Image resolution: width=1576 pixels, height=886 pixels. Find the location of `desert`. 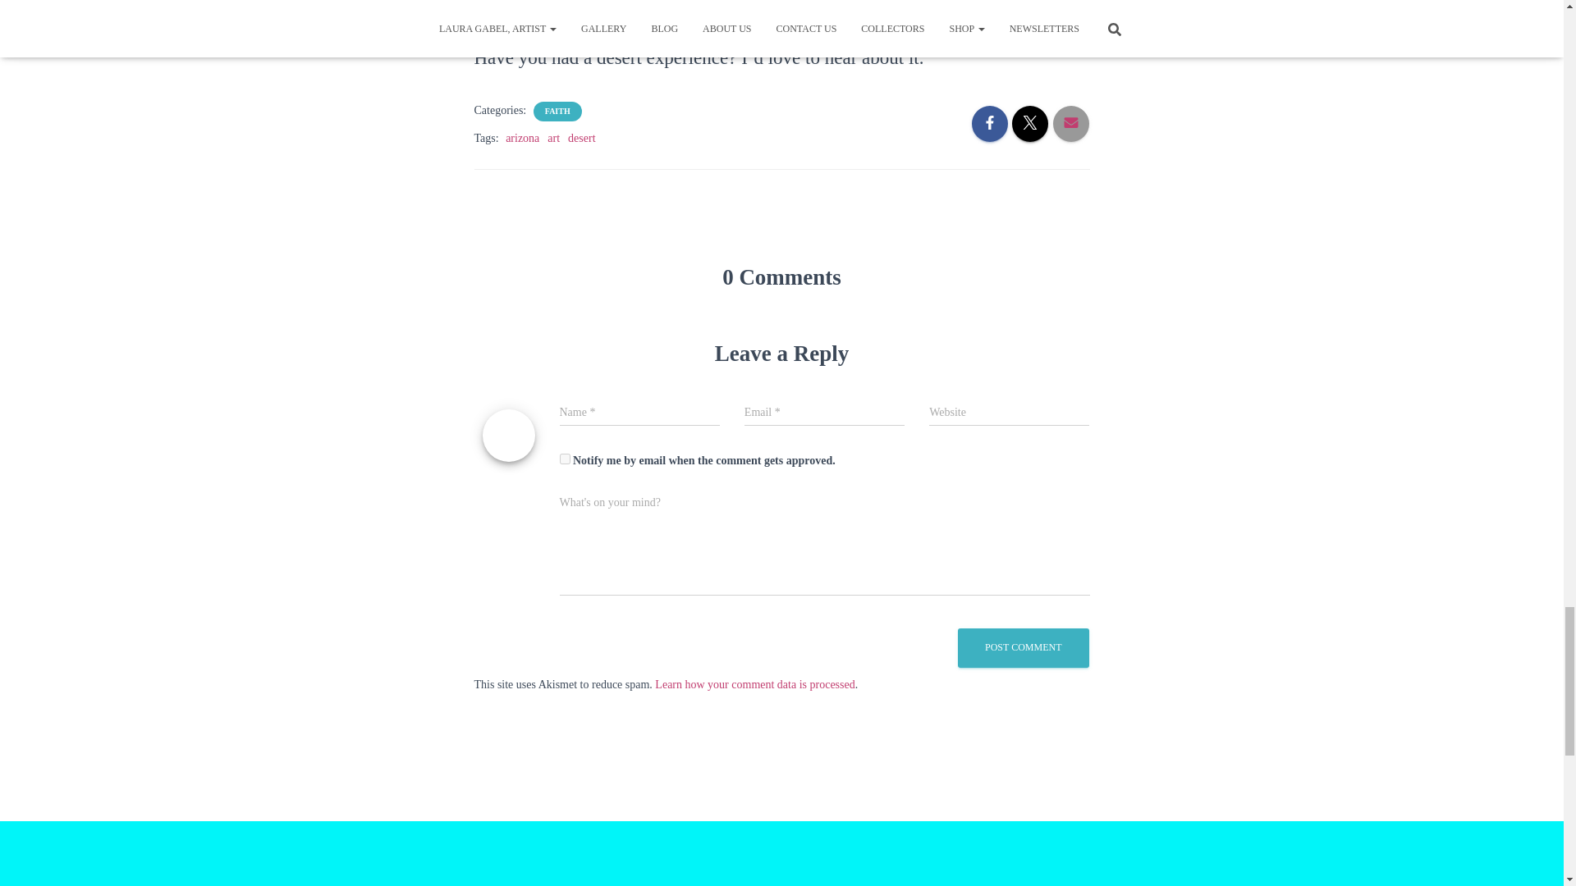

desert is located at coordinates (581, 138).